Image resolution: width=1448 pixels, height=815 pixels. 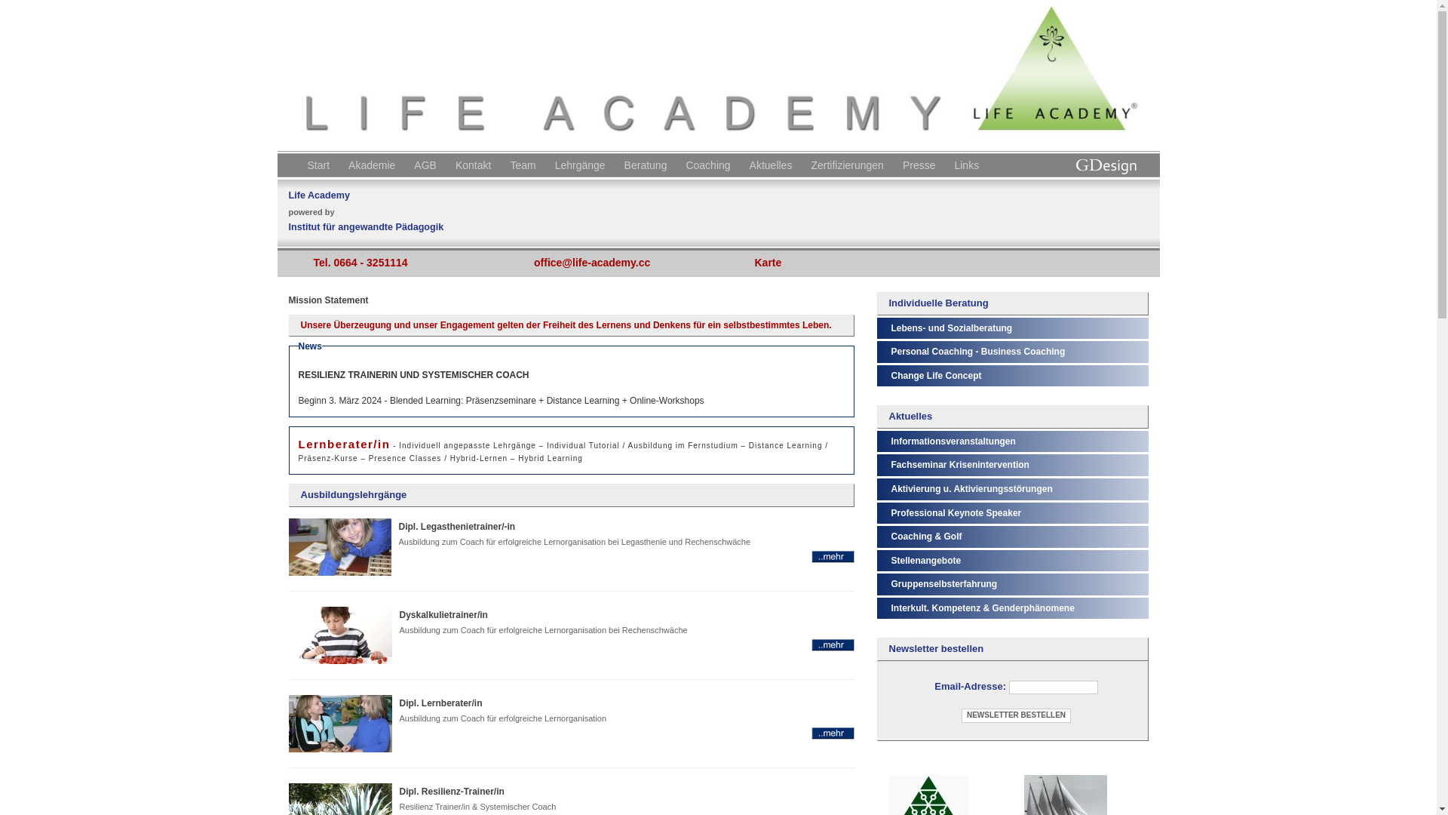 I want to click on NEWSLETTER BESTELLEN, so click(x=1017, y=715).